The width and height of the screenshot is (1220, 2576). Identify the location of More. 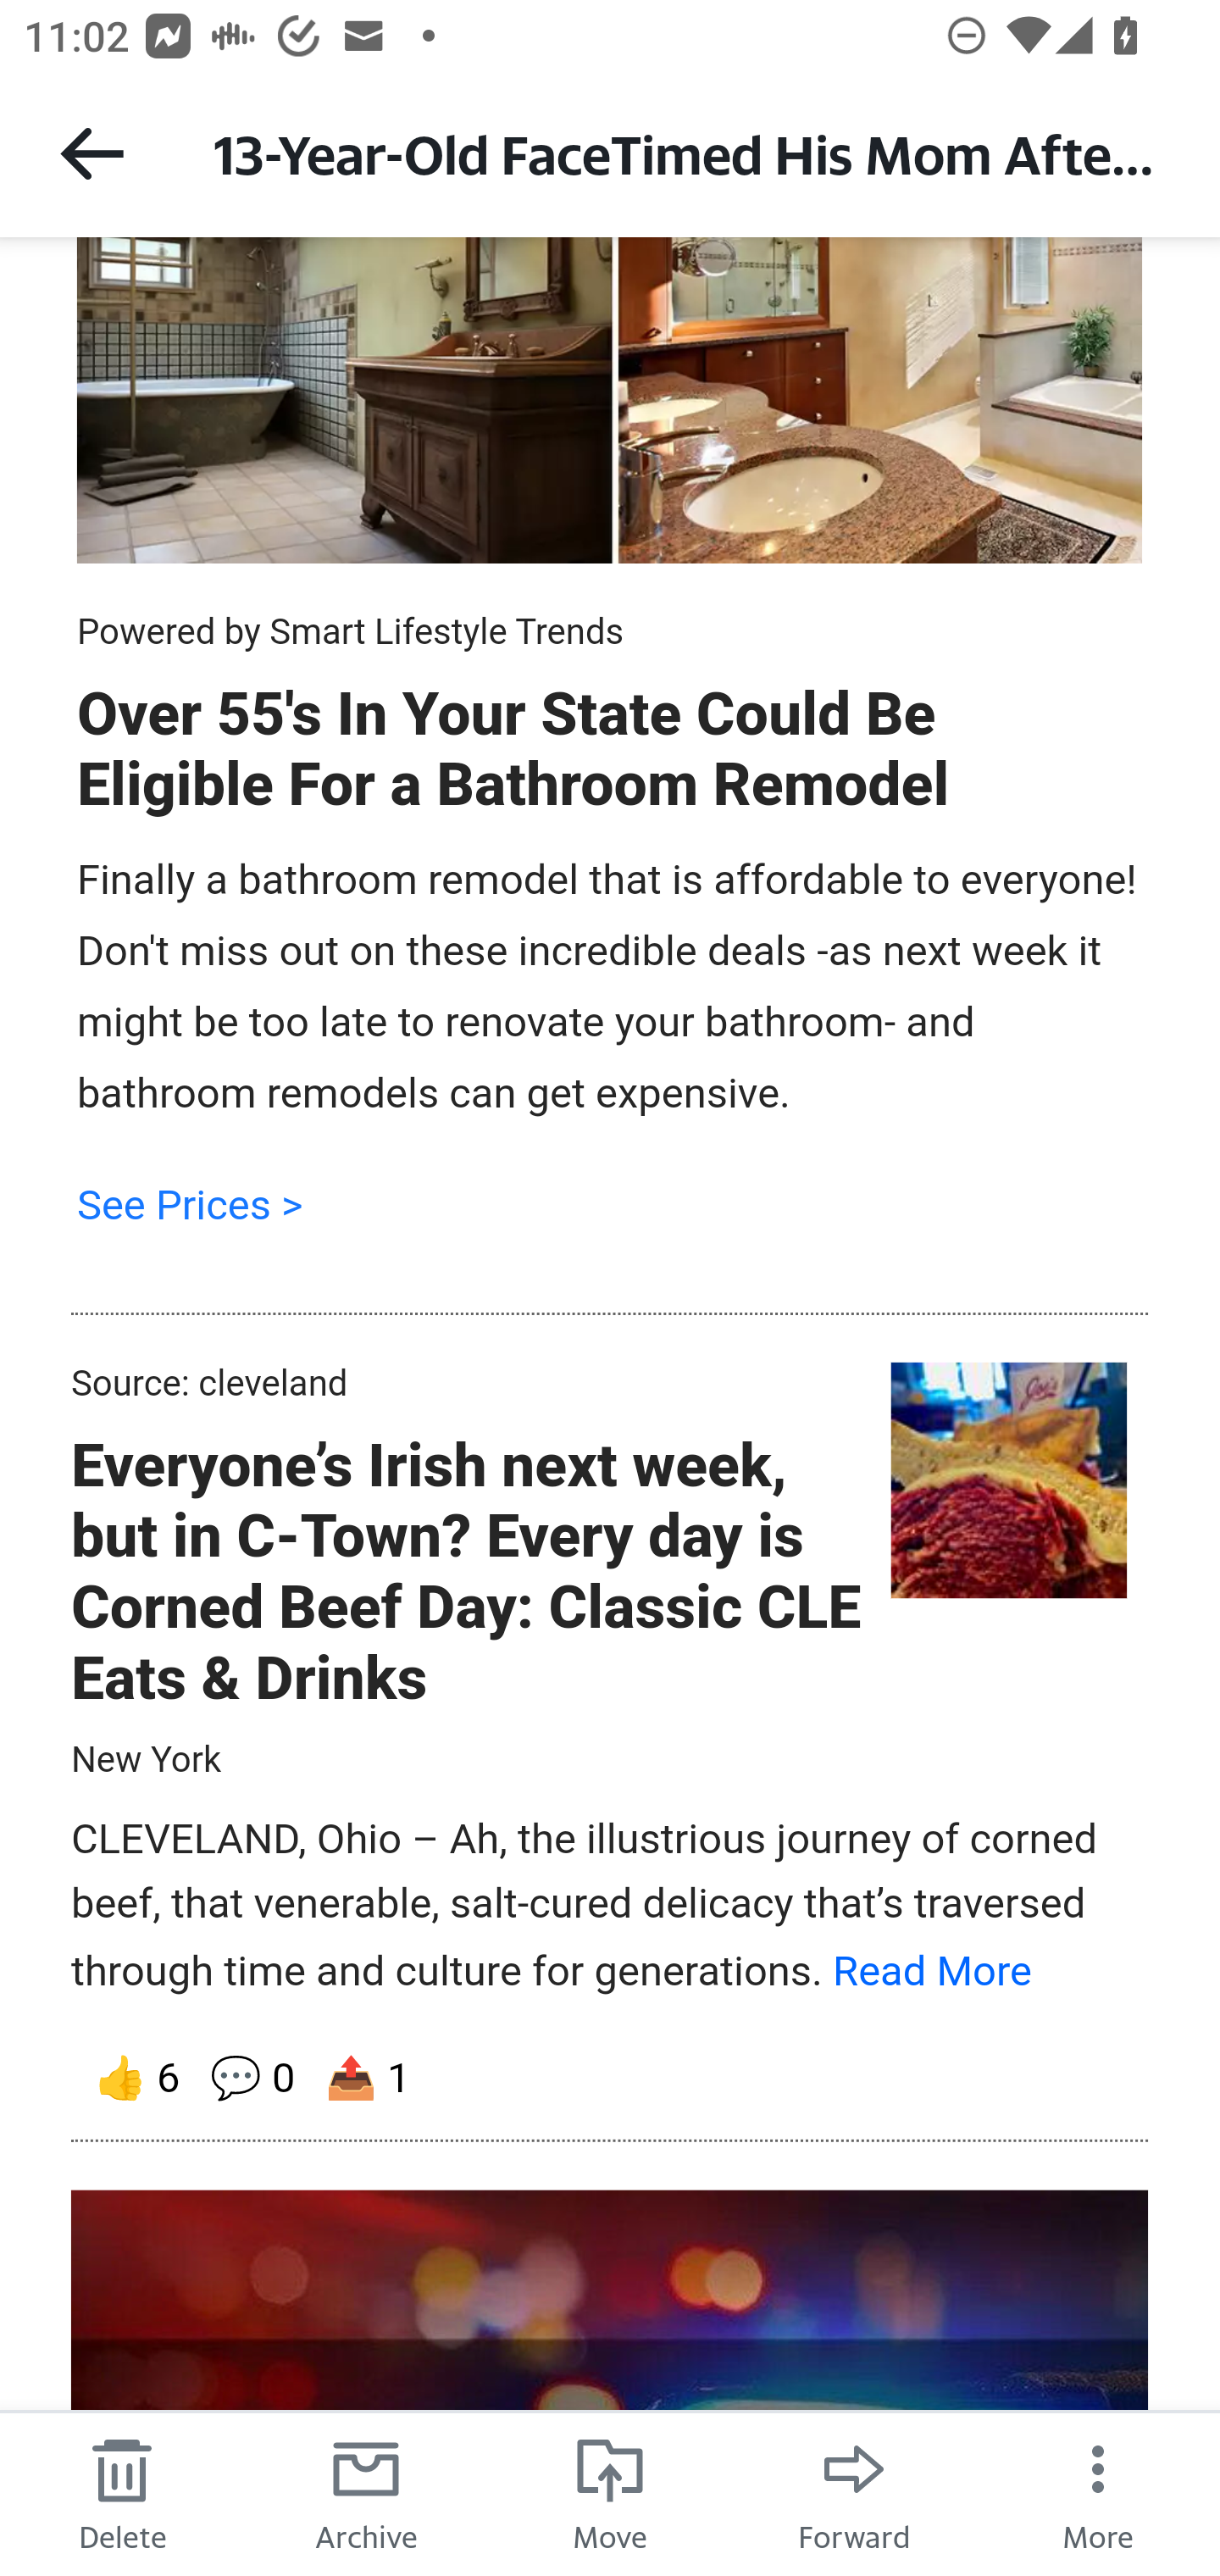
(1098, 2493).